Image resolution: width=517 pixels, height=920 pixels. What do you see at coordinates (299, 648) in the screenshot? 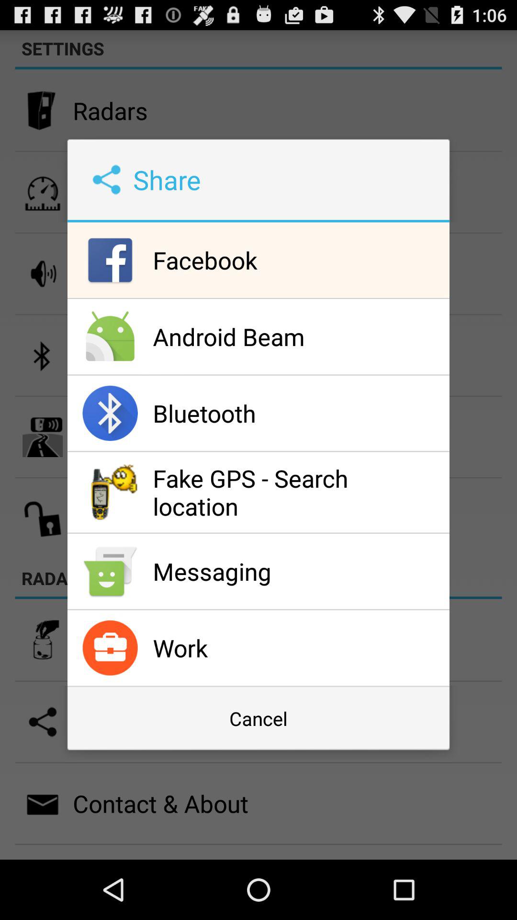
I see `scroll until the work` at bounding box center [299, 648].